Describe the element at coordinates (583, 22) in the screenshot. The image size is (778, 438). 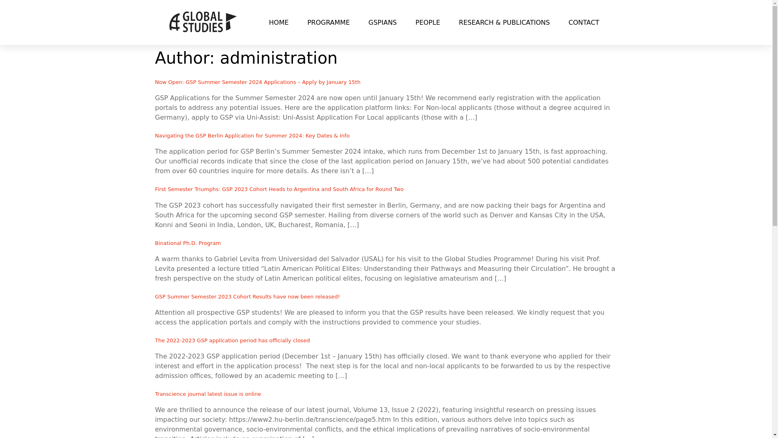
I see `CONTACT` at that location.